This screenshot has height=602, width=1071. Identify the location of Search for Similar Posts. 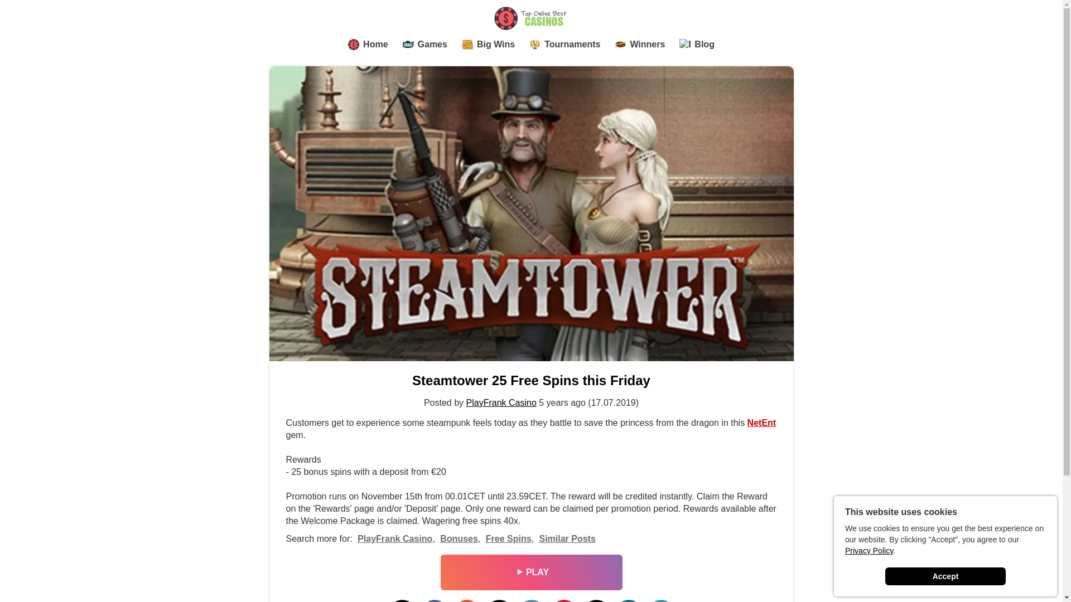
(567, 538).